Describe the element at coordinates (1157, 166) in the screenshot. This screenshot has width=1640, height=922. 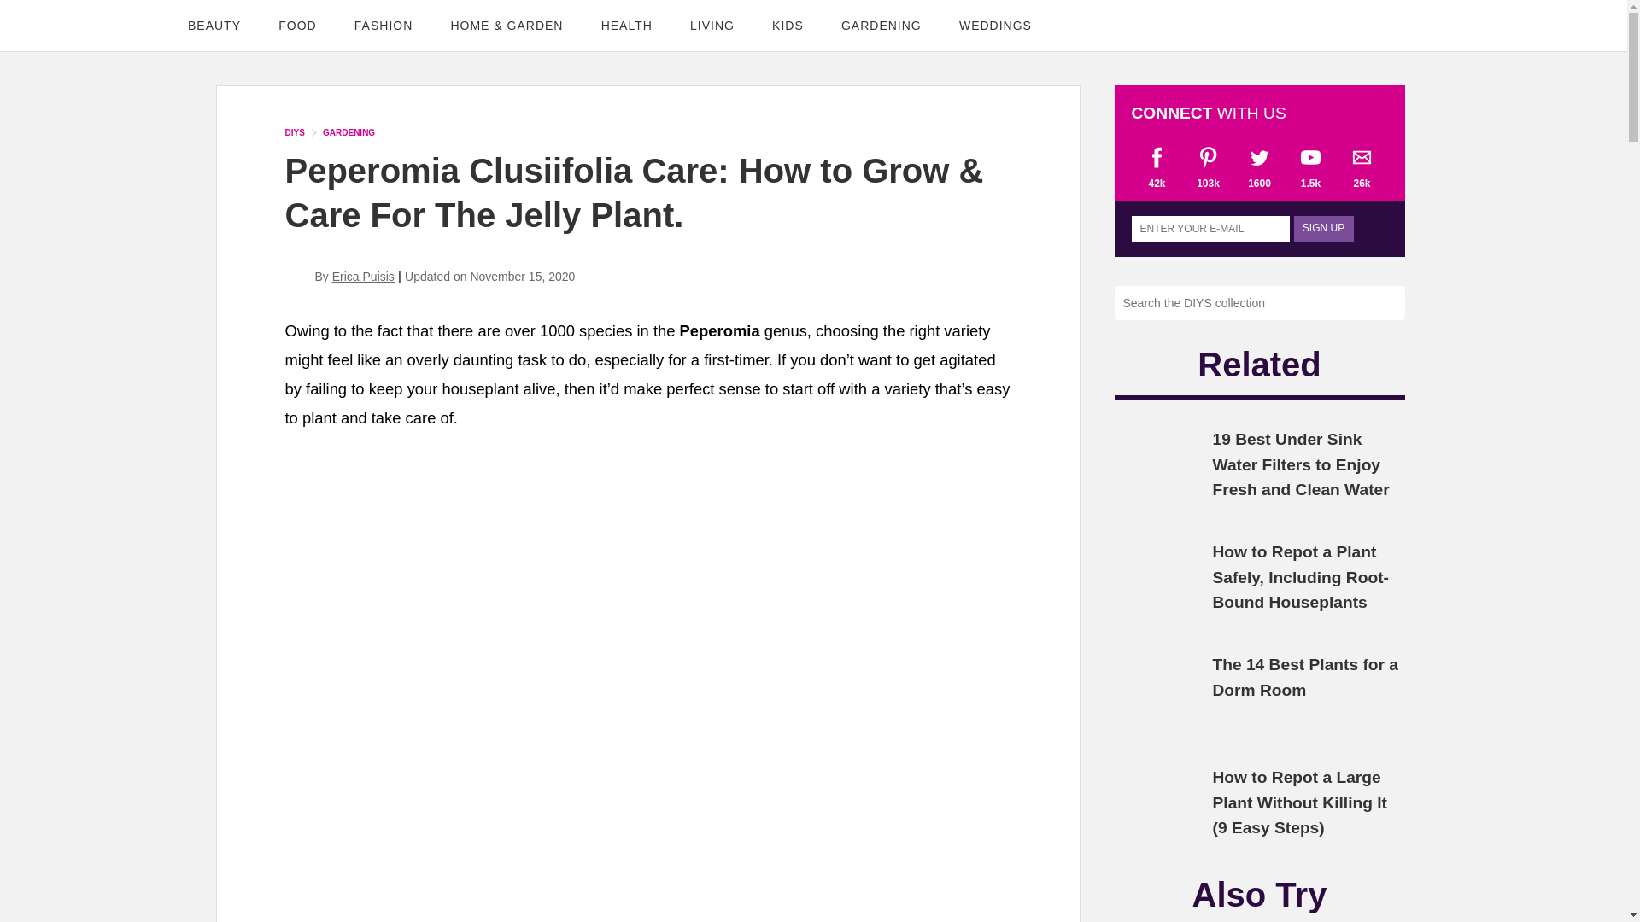
I see `42k` at that location.